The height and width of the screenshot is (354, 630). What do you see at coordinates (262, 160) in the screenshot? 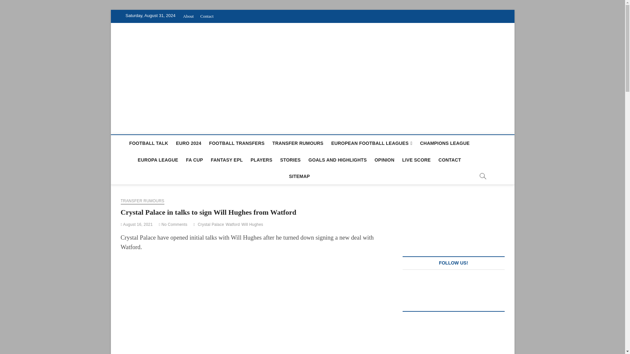
I see `PLAYERS` at bounding box center [262, 160].